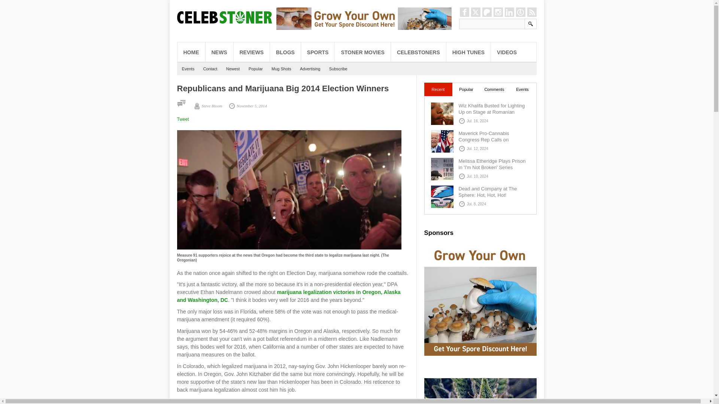  Describe the element at coordinates (191, 52) in the screenshot. I see `HOME` at that location.